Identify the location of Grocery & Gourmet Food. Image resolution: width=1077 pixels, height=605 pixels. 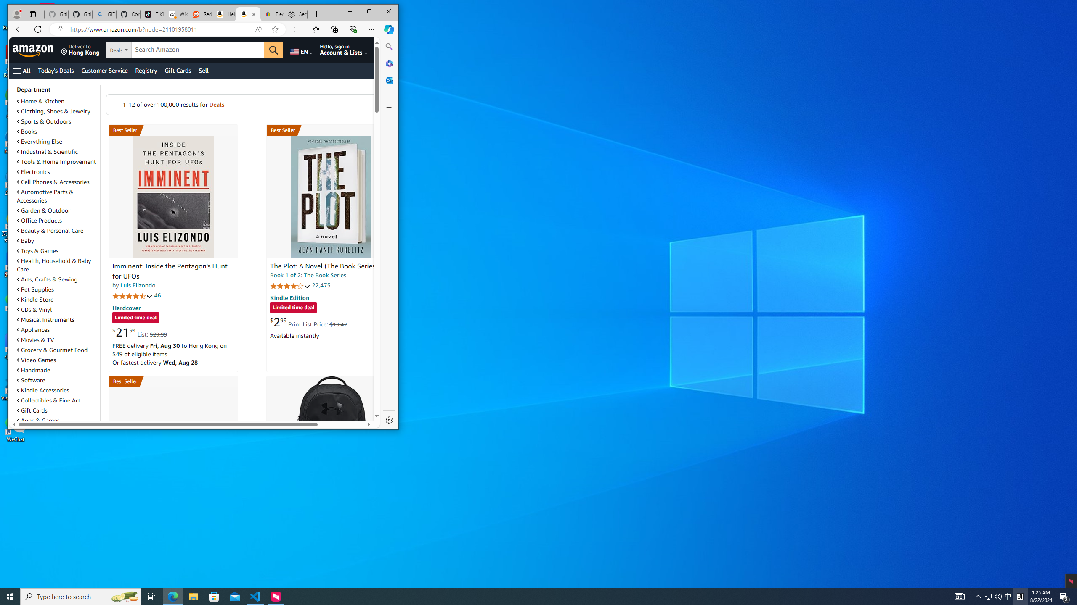
(52, 350).